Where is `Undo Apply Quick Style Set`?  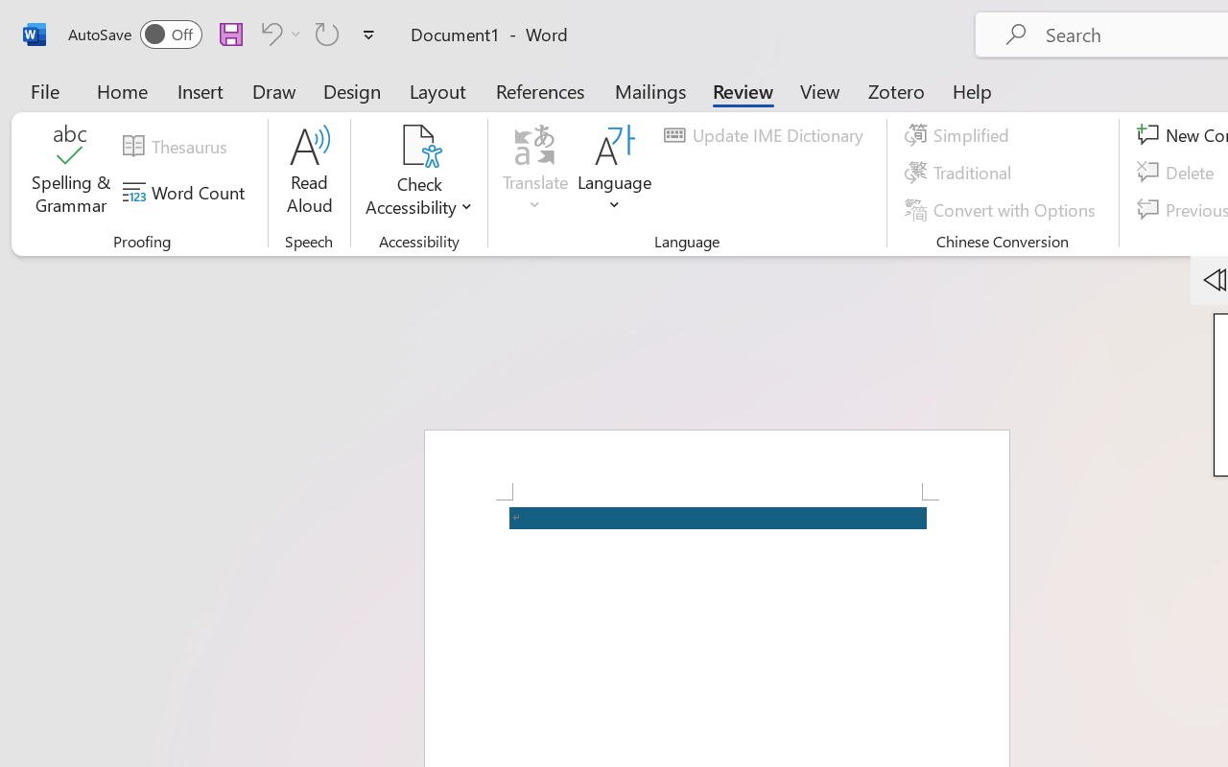 Undo Apply Quick Style Set is located at coordinates (278, 34).